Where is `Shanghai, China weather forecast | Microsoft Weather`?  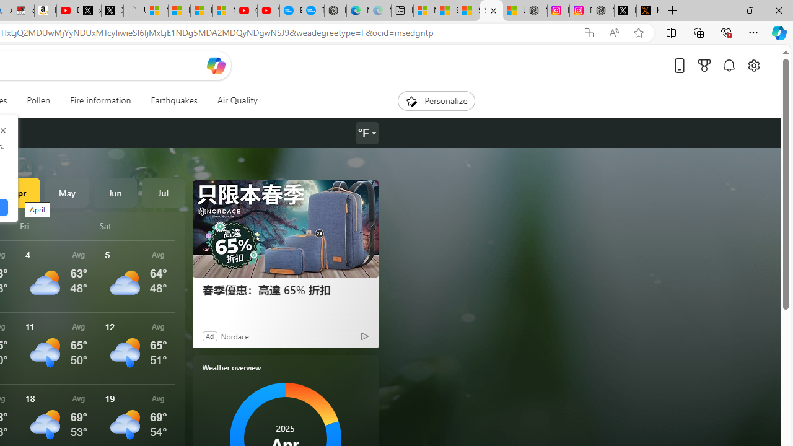
Shanghai, China weather forecast | Microsoft Weather is located at coordinates (447, 11).